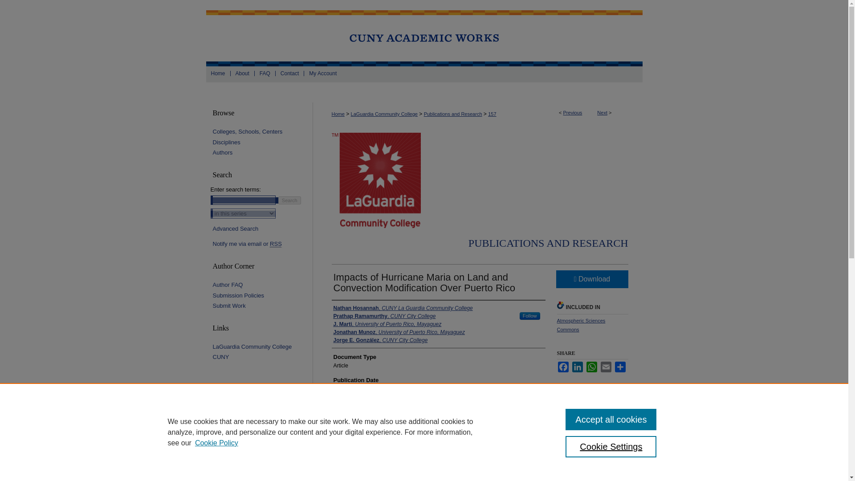  Describe the element at coordinates (591, 367) in the screenshot. I see `WhatsApp` at that location.